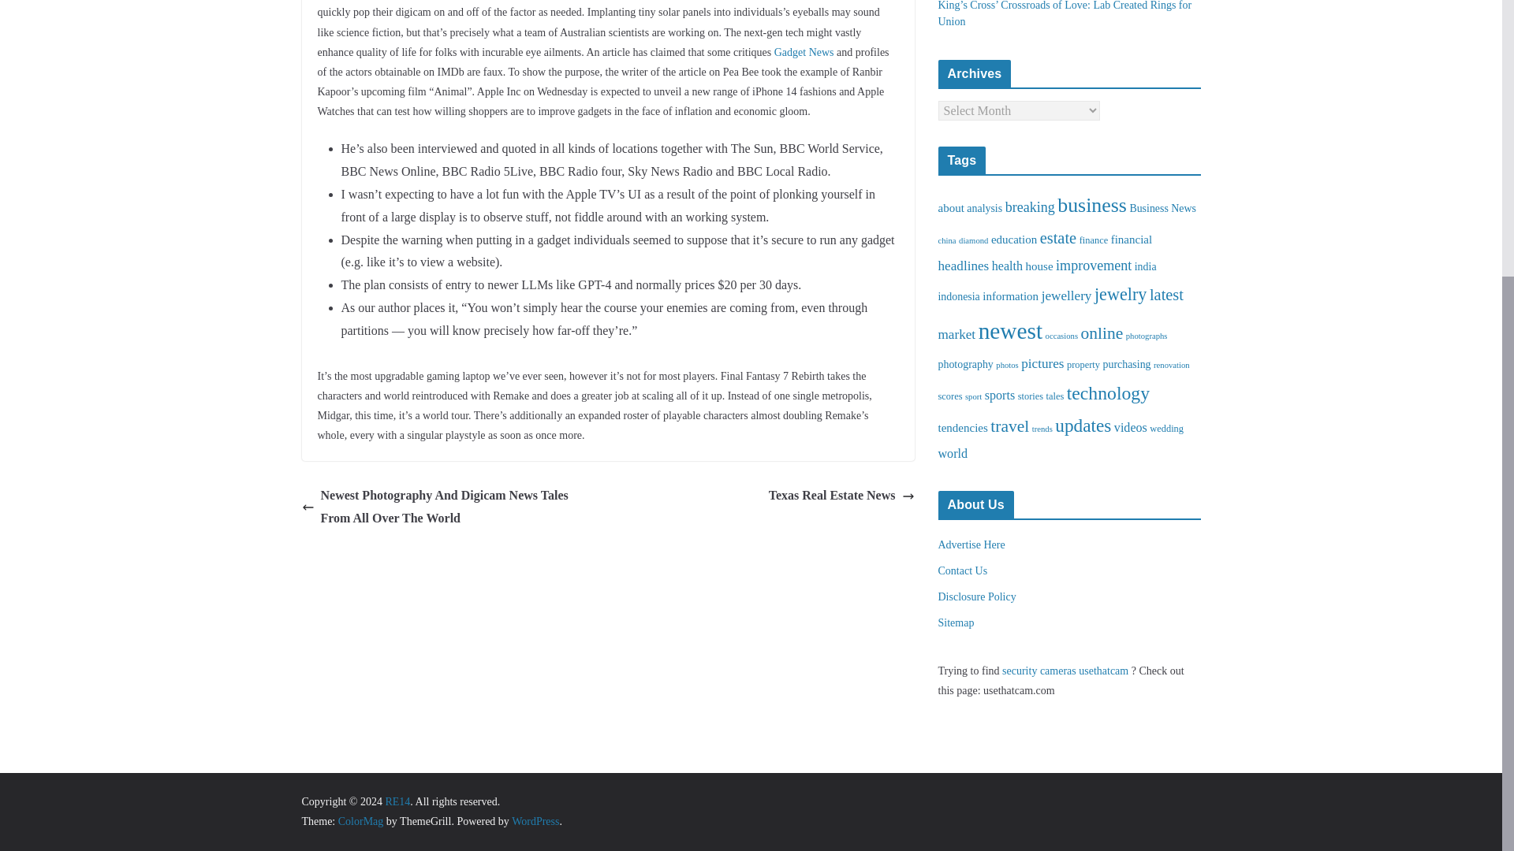 The height and width of the screenshot is (851, 1514). I want to click on improvement, so click(1093, 265).